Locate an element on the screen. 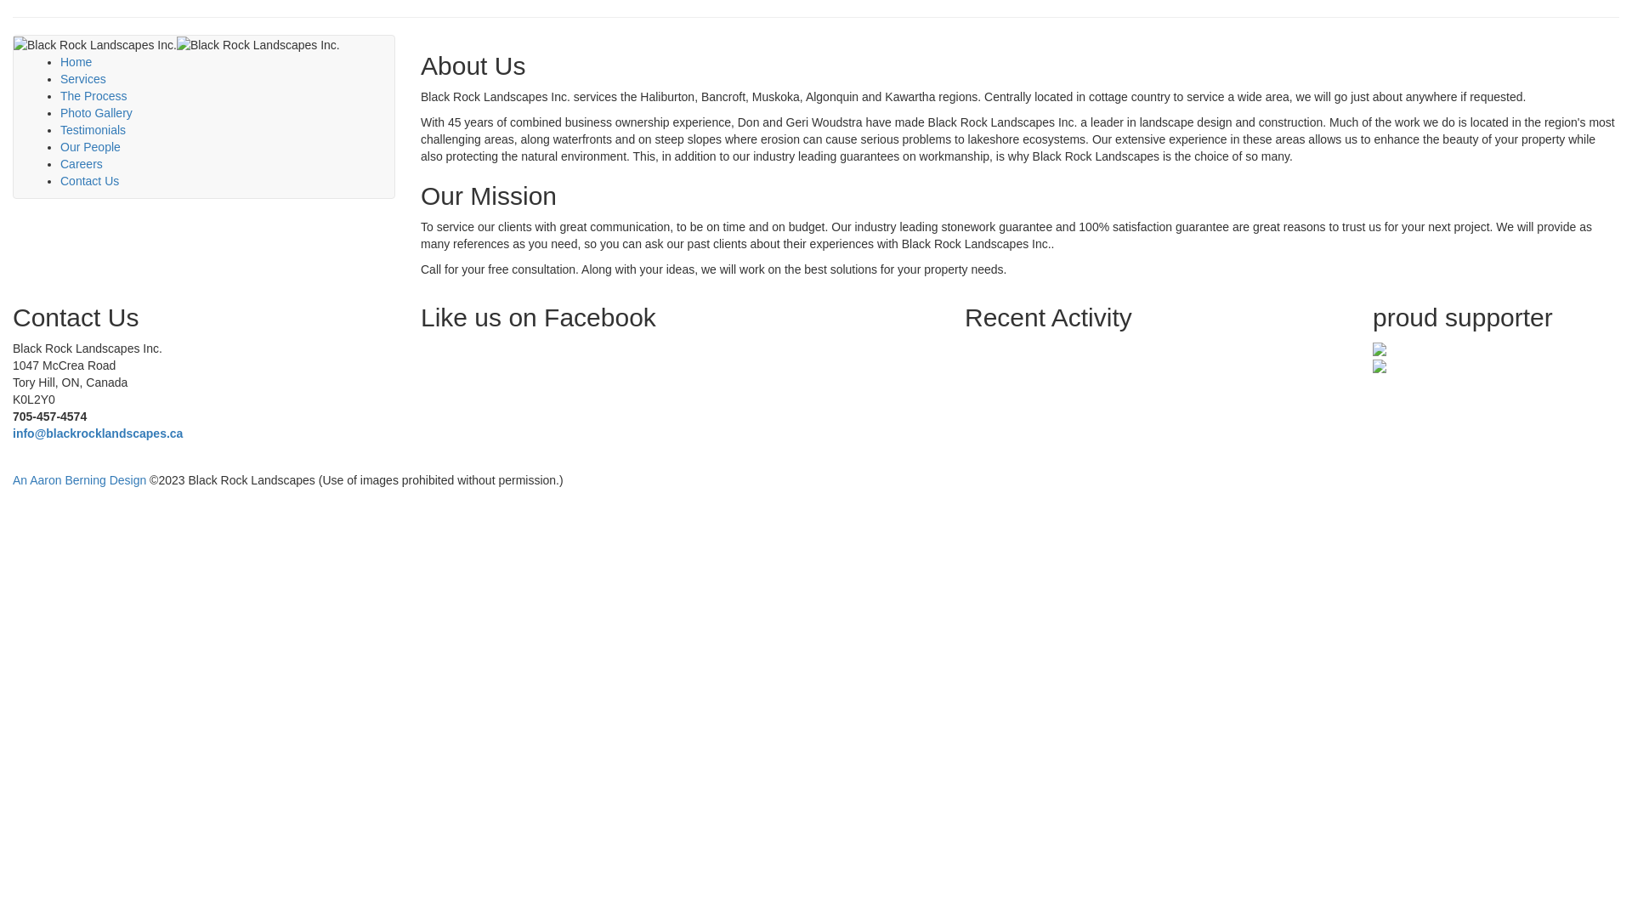  Home is located at coordinates (76, 62).